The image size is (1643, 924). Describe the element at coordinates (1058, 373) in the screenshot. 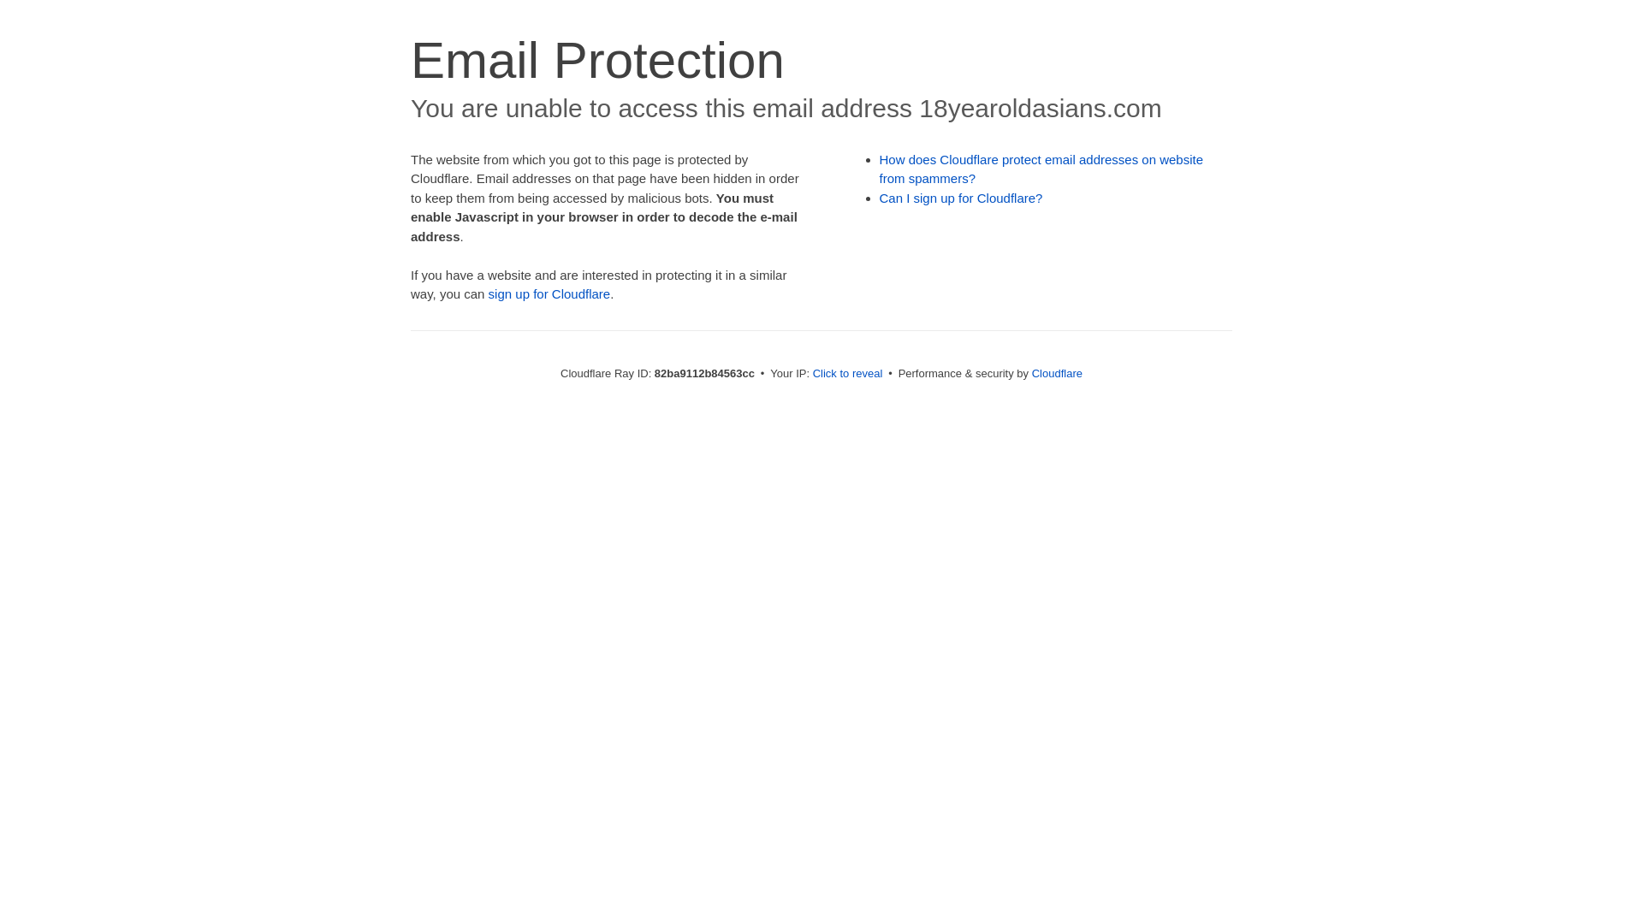

I see `Cloudflare` at that location.